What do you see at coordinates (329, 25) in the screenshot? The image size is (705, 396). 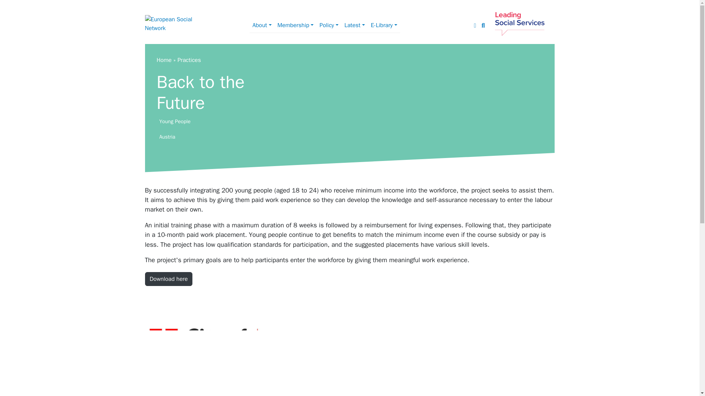 I see `Policy` at bounding box center [329, 25].